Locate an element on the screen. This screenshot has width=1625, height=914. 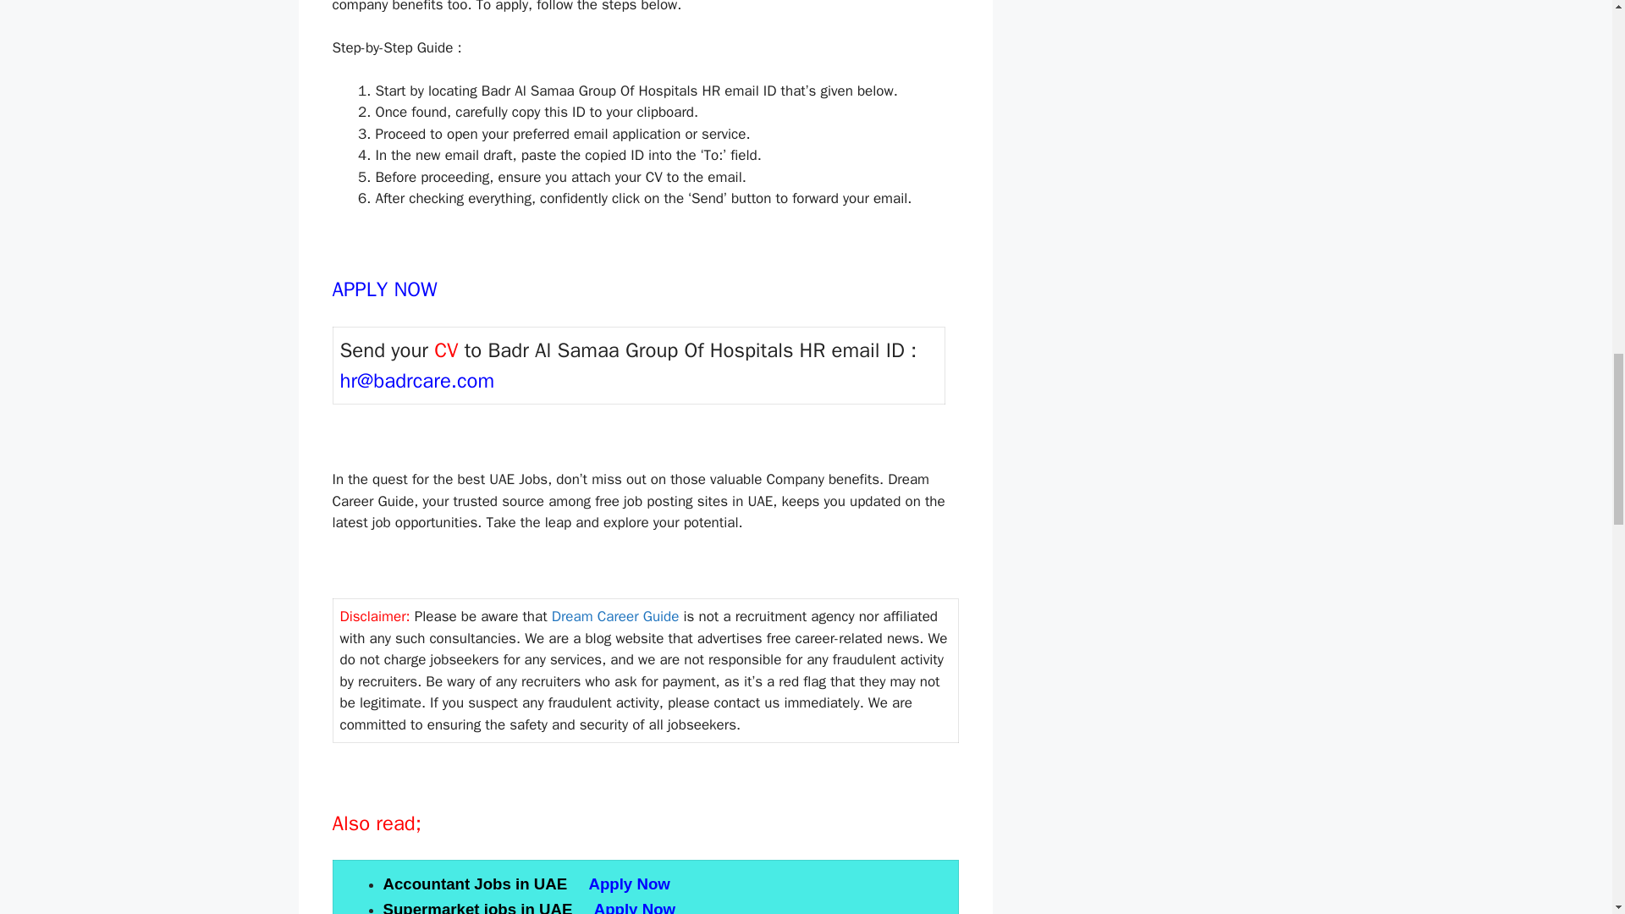
APPLY NOW  is located at coordinates (386, 291).